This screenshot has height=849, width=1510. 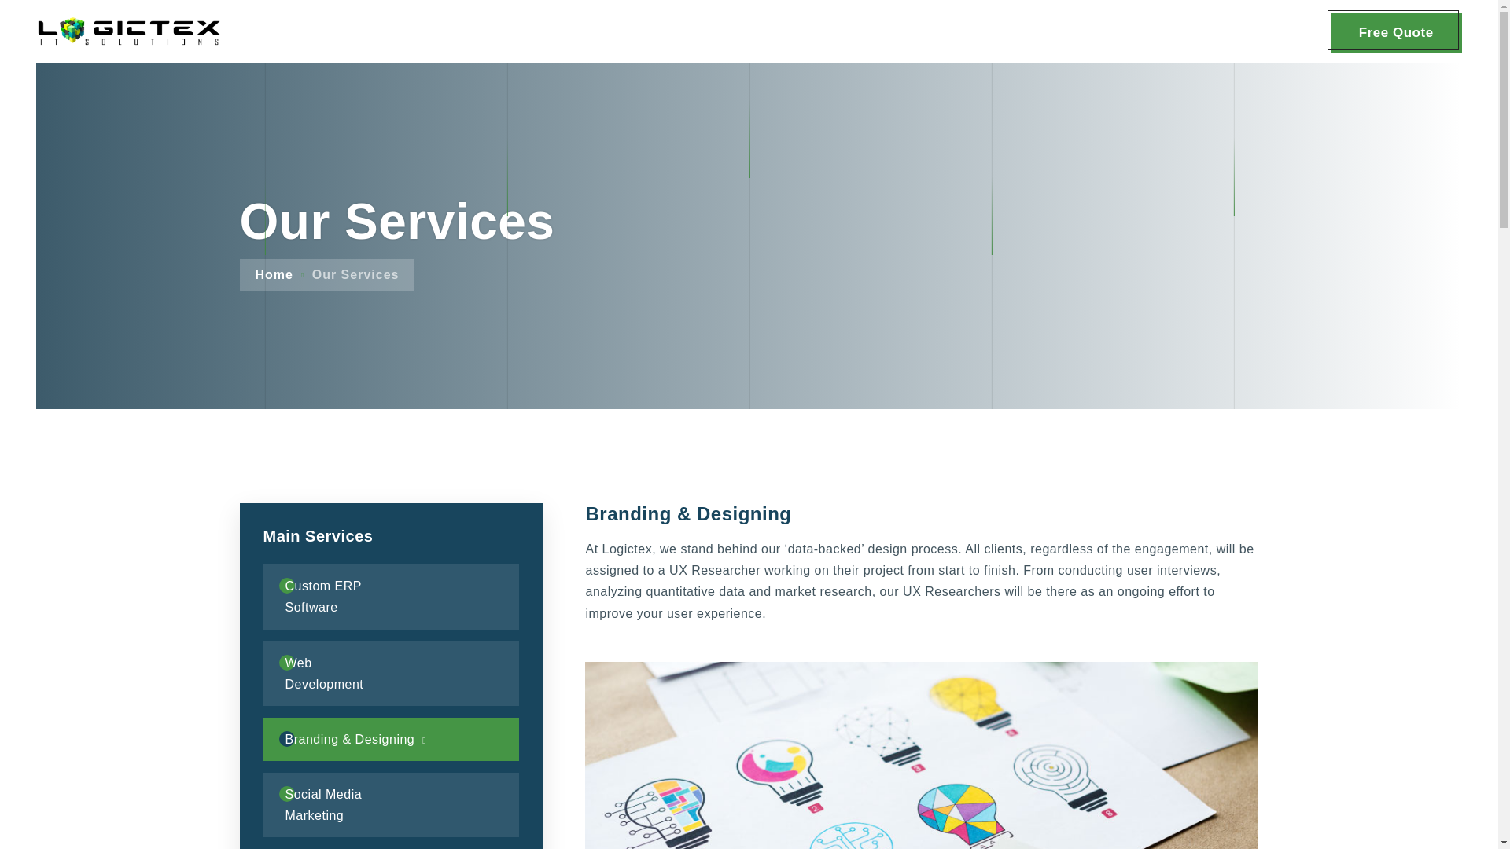 I want to click on Web Development, so click(x=337, y=674).